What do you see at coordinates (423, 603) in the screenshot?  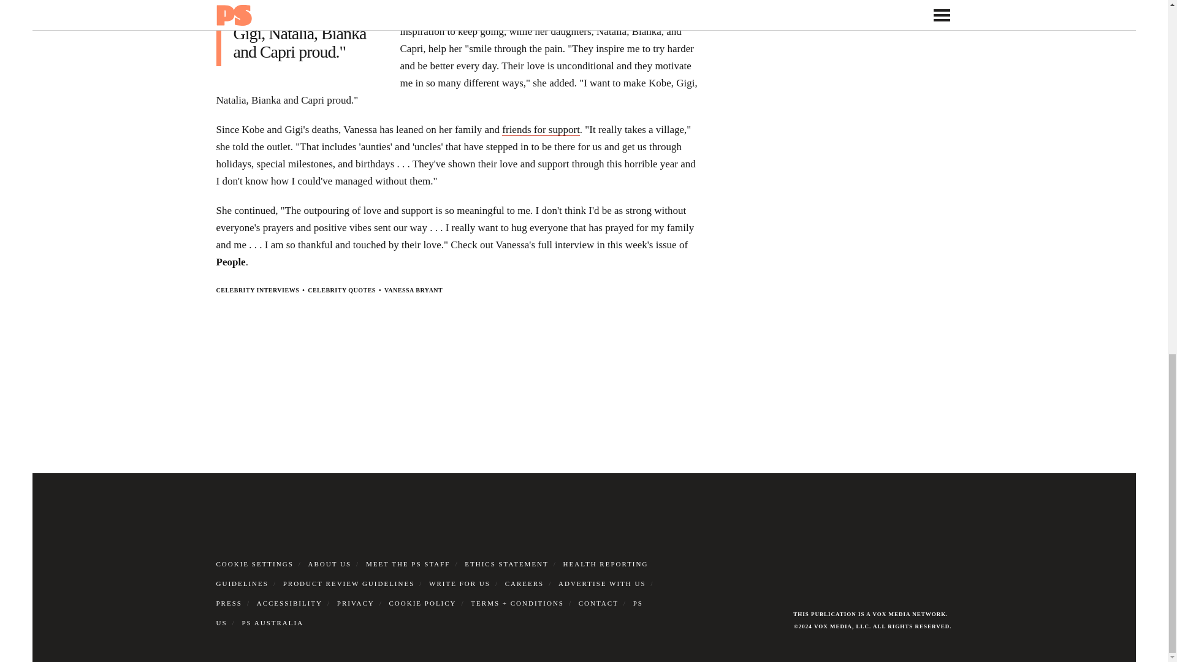 I see `COOKIE POLICY` at bounding box center [423, 603].